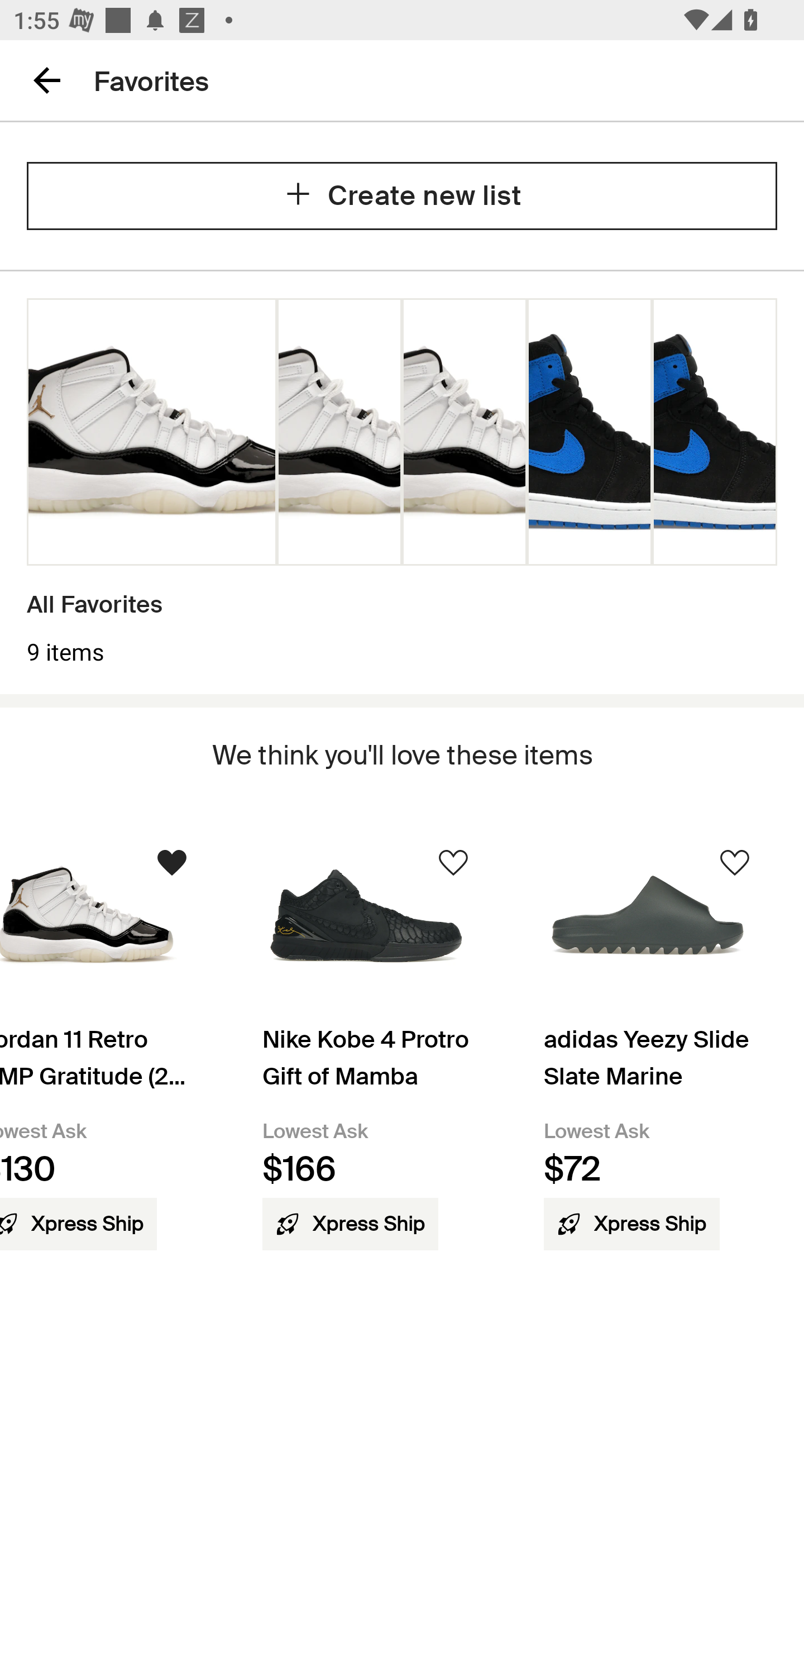 Image resolution: width=804 pixels, height=1653 pixels. Describe the element at coordinates (402, 195) in the screenshot. I see `Create new list` at that location.